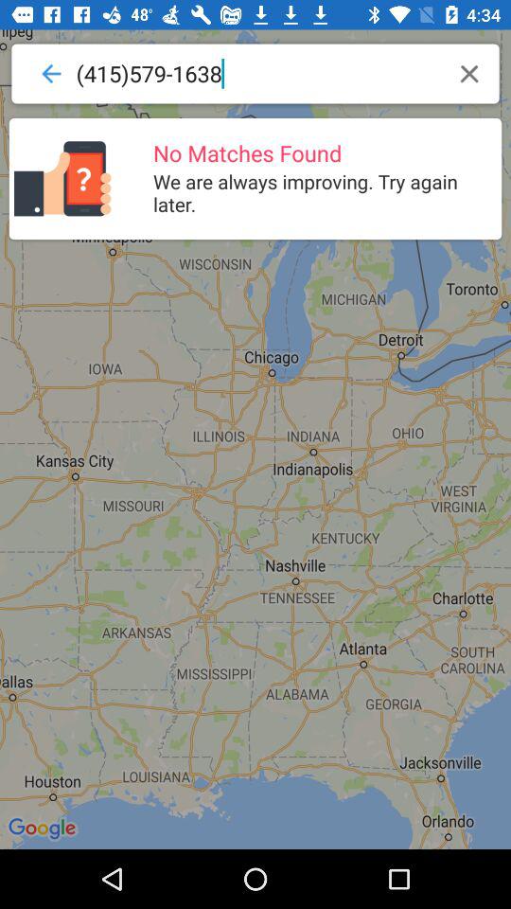  What do you see at coordinates (259, 74) in the screenshot?
I see `flip to (415)579-1638` at bounding box center [259, 74].